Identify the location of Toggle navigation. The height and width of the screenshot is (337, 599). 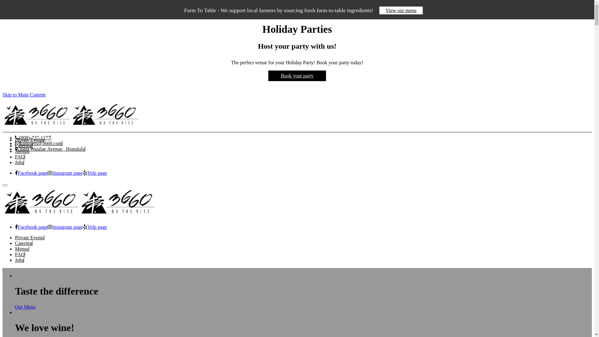
(5, 185).